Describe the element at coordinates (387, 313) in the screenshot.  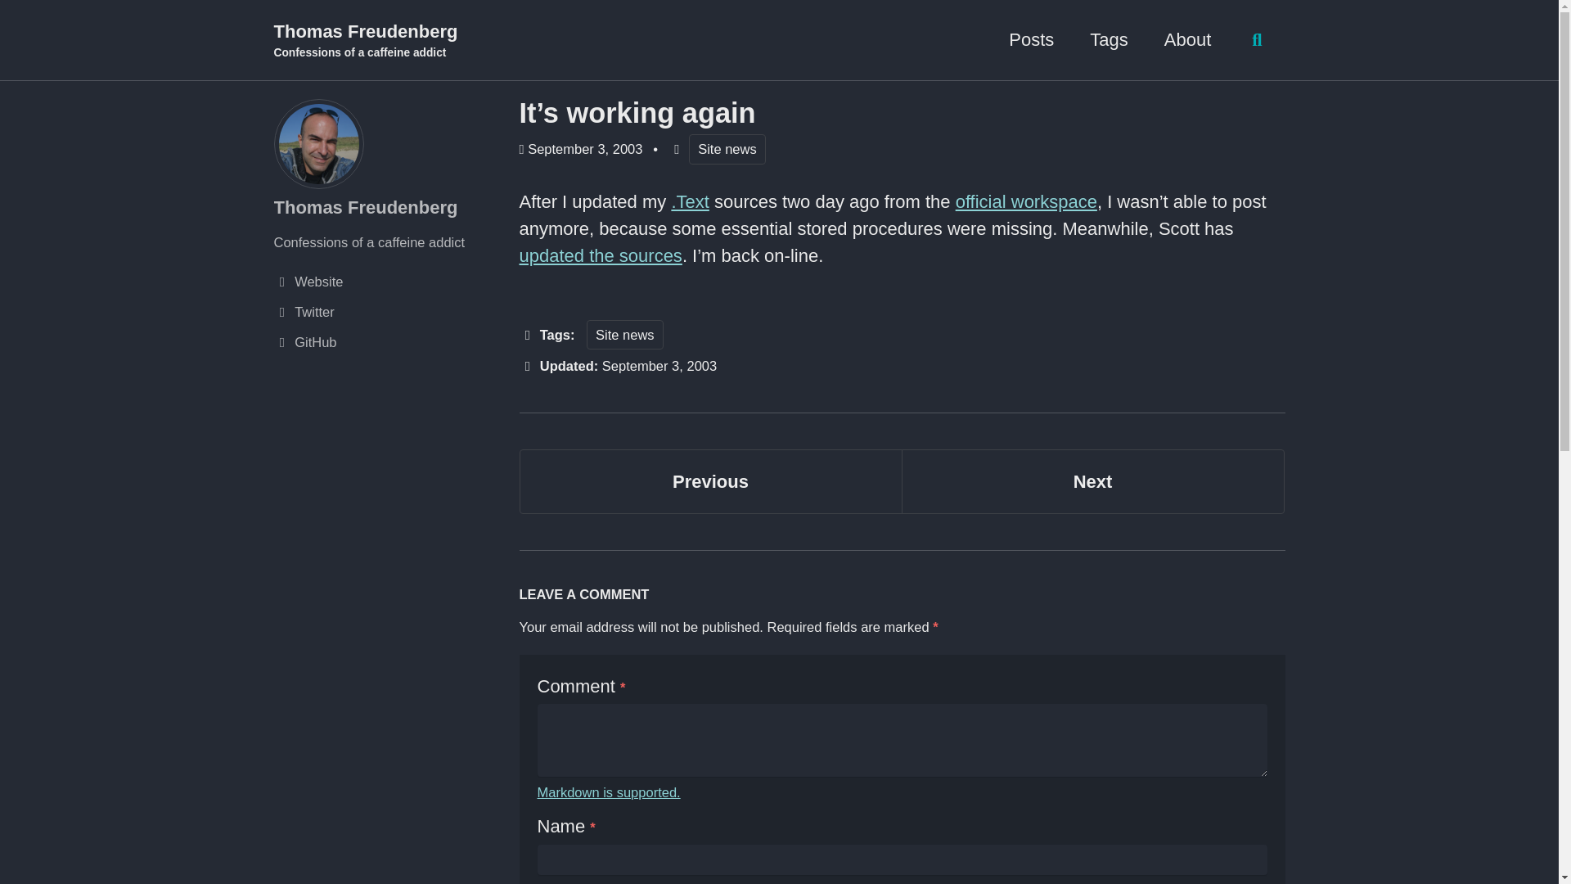
I see `Twitter` at that location.